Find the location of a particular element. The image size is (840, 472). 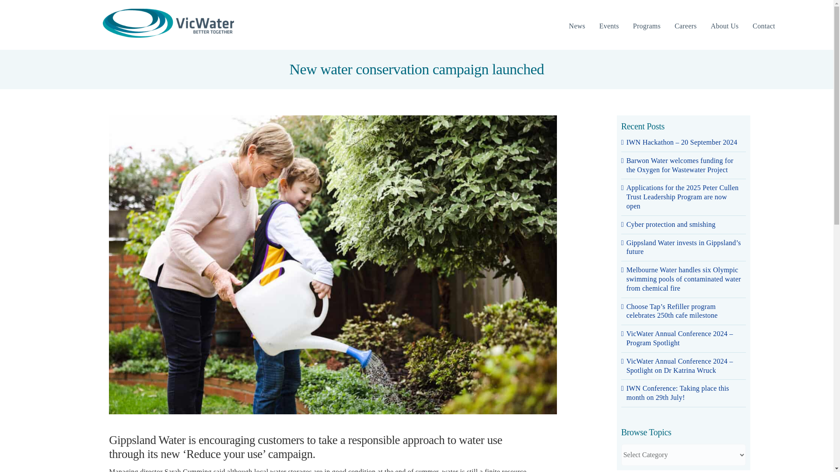

News is located at coordinates (577, 26).